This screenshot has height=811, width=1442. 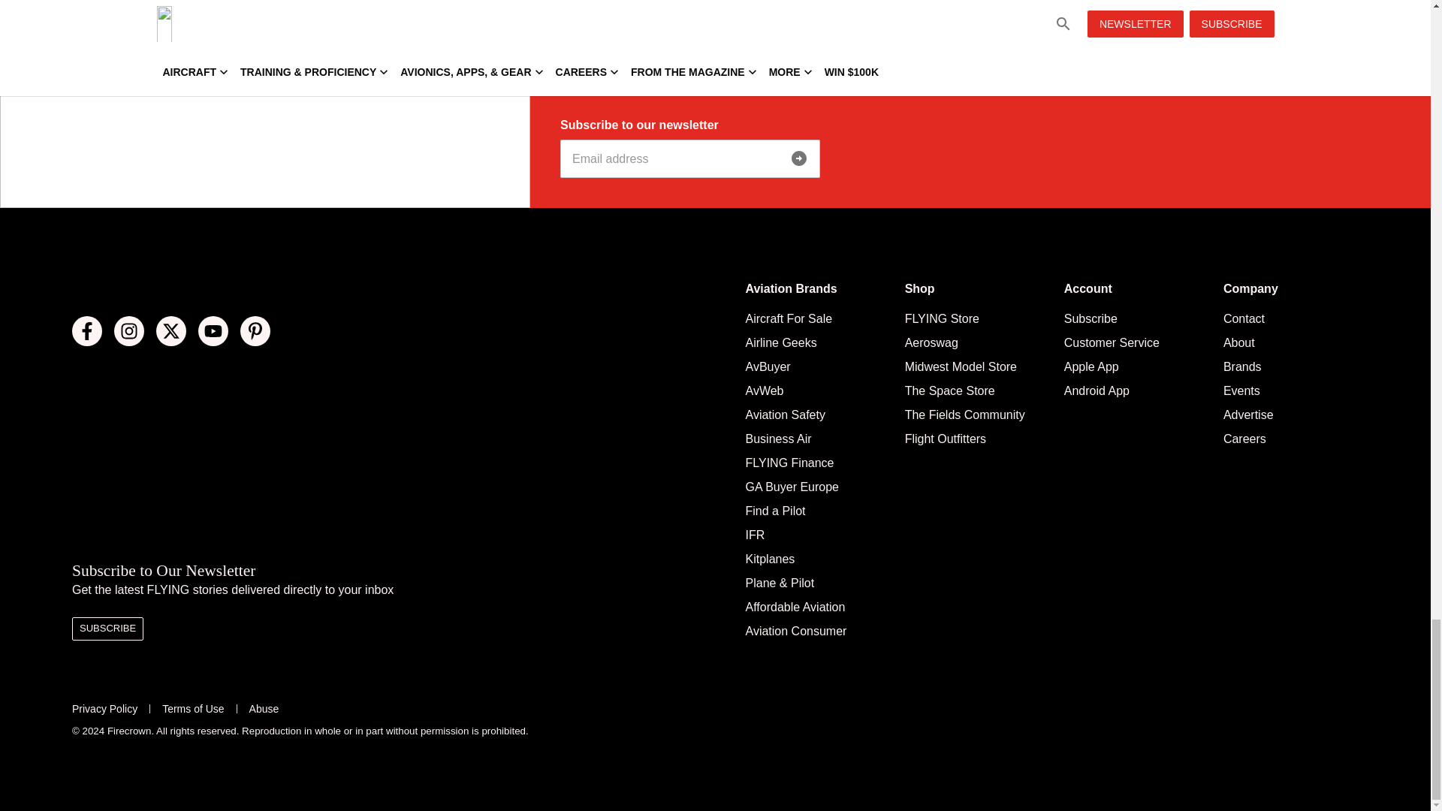 I want to click on Submit, so click(x=799, y=158).